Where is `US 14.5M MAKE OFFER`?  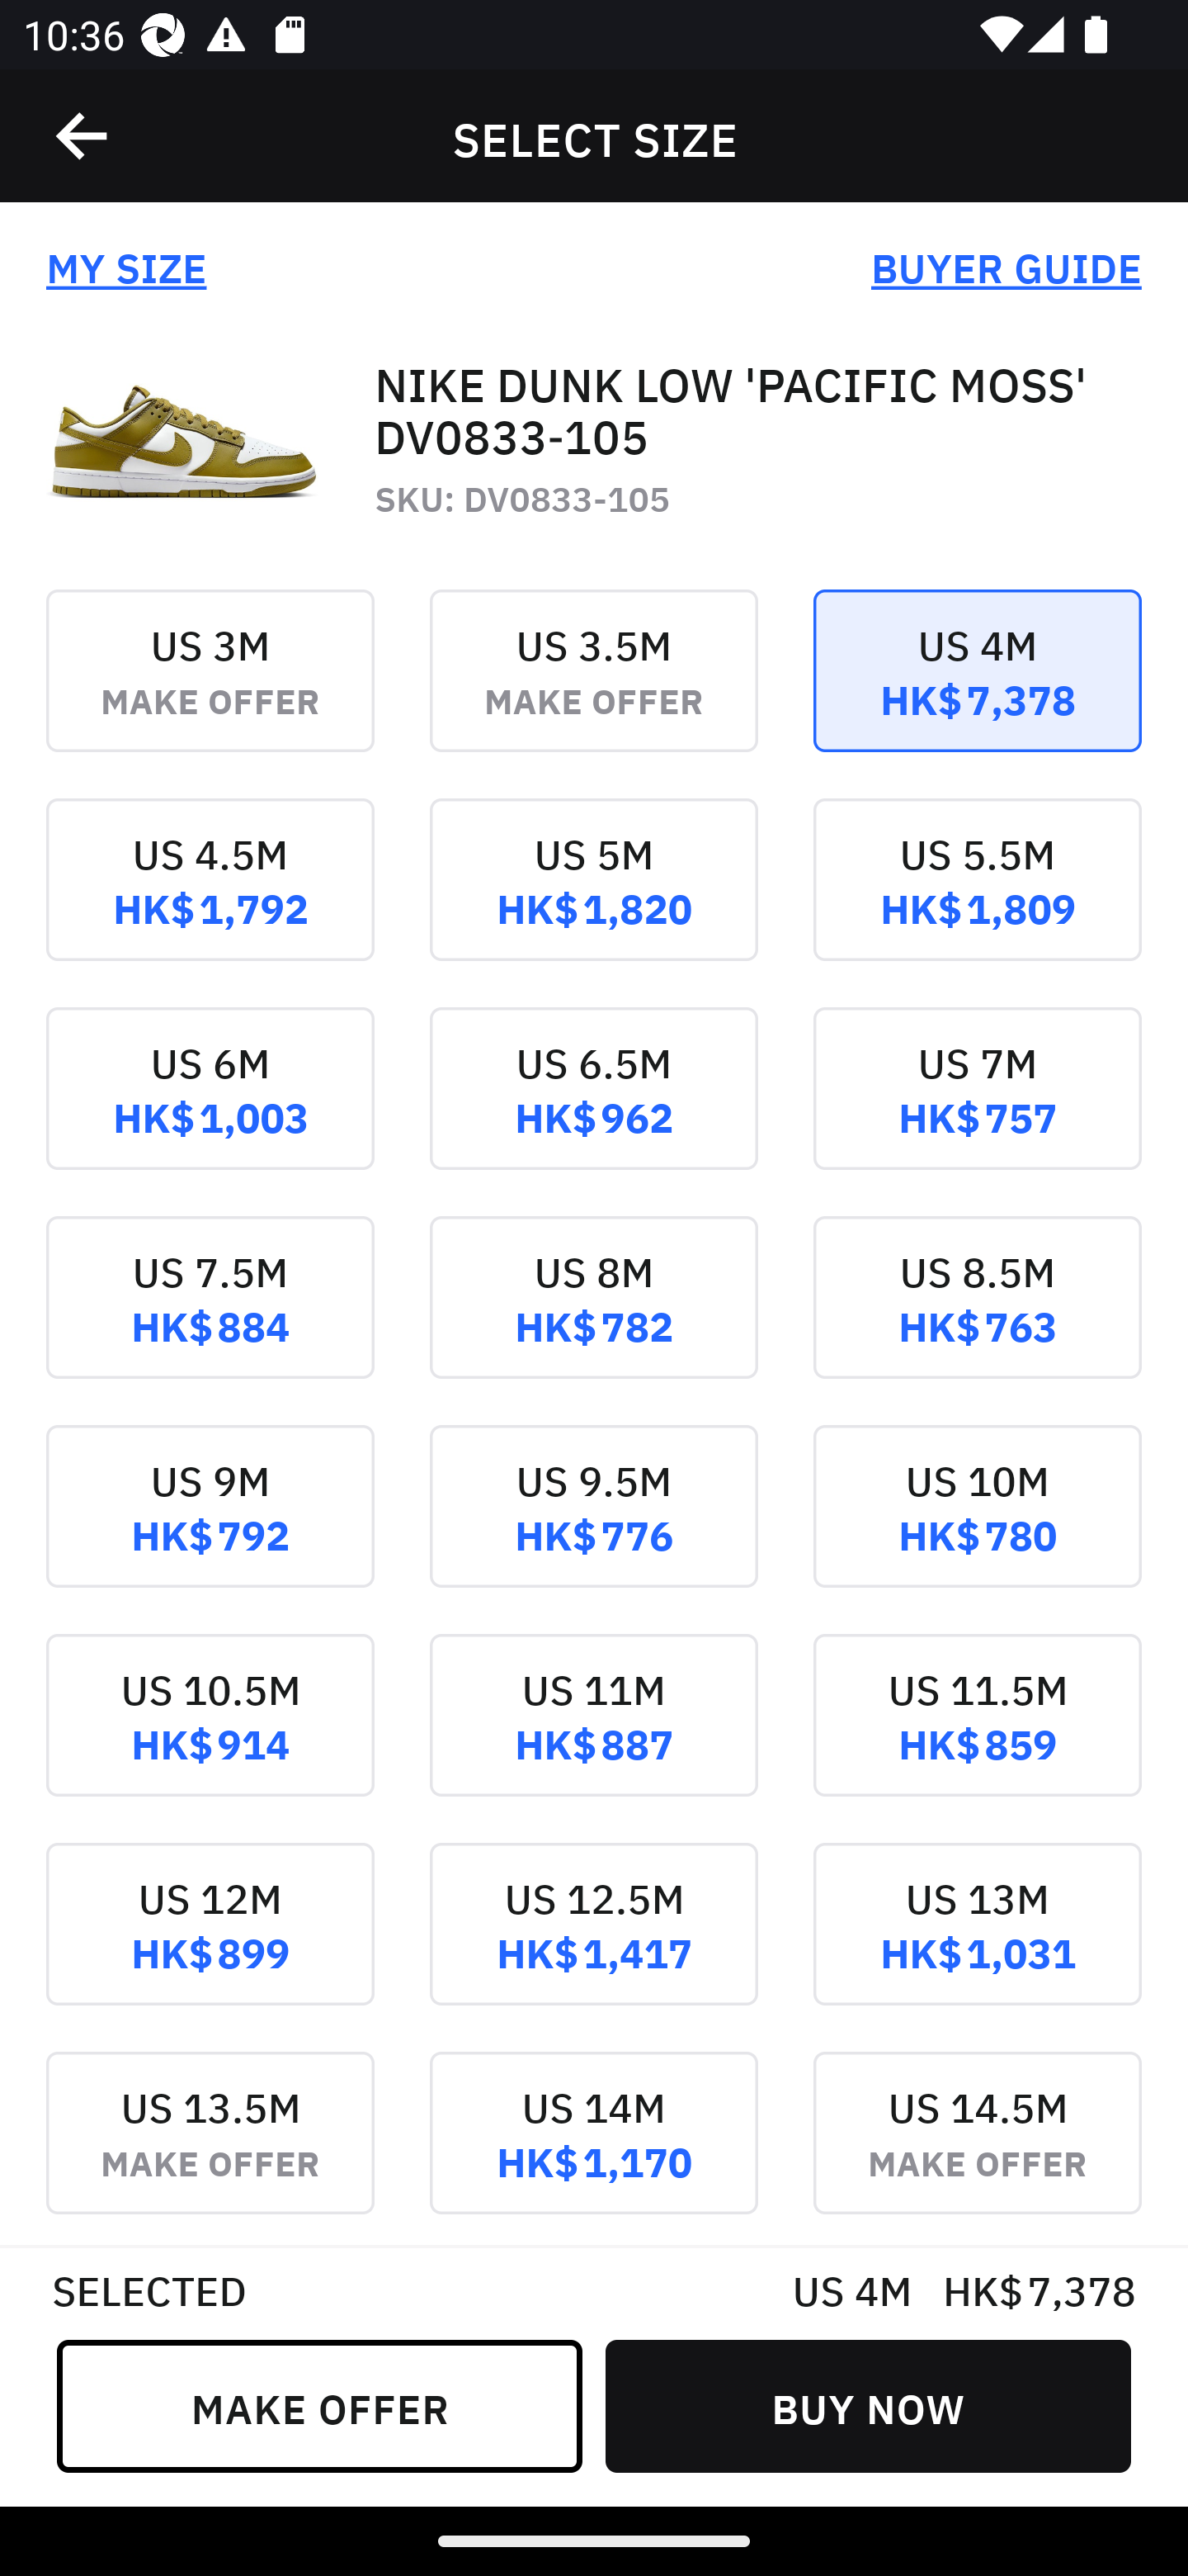
US 14.5M MAKE OFFER is located at coordinates (977, 2147).